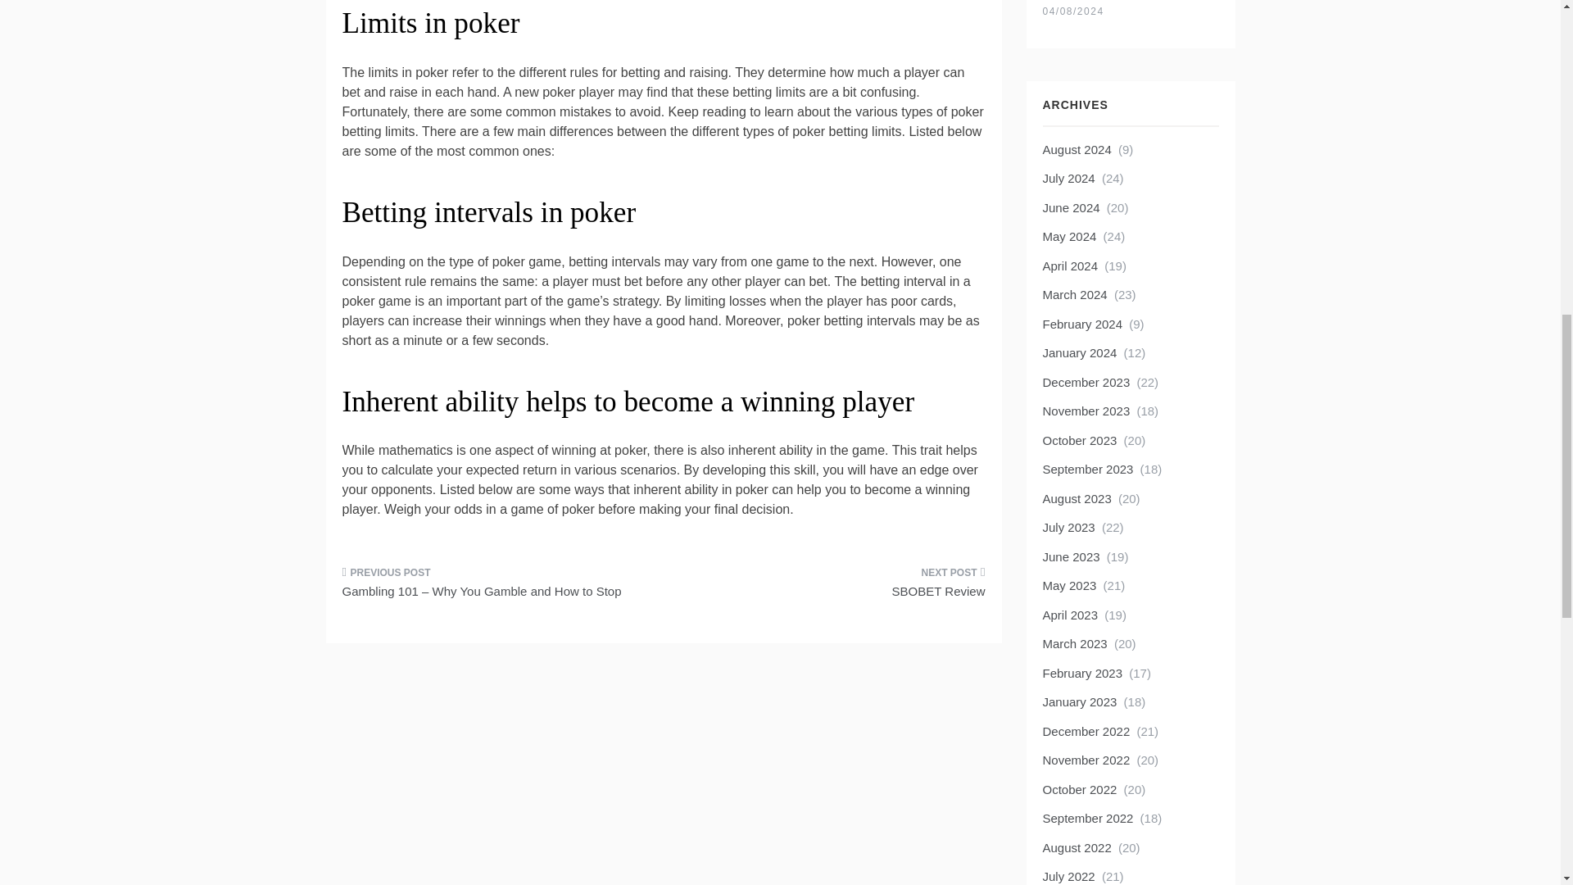  I want to click on September 2023, so click(1086, 469).